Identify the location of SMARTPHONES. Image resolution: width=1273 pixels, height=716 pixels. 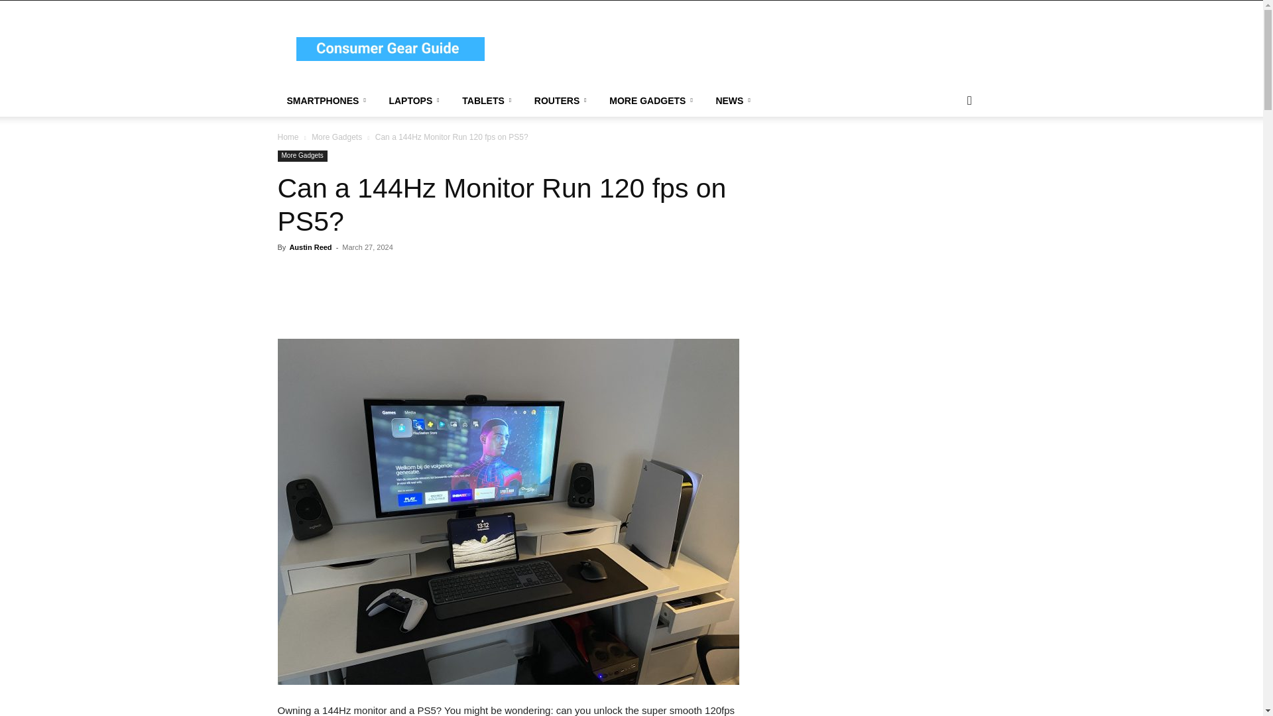
(328, 101).